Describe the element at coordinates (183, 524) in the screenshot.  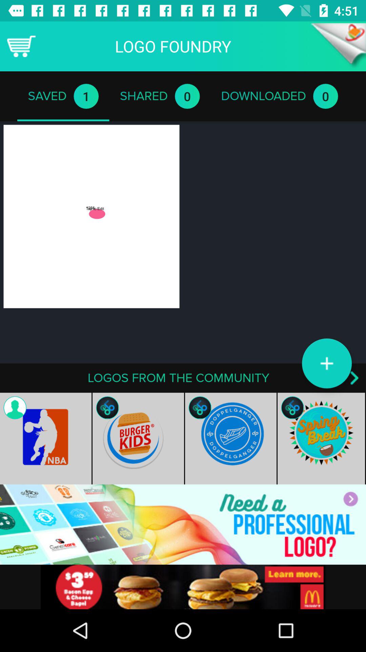
I see `log in` at that location.